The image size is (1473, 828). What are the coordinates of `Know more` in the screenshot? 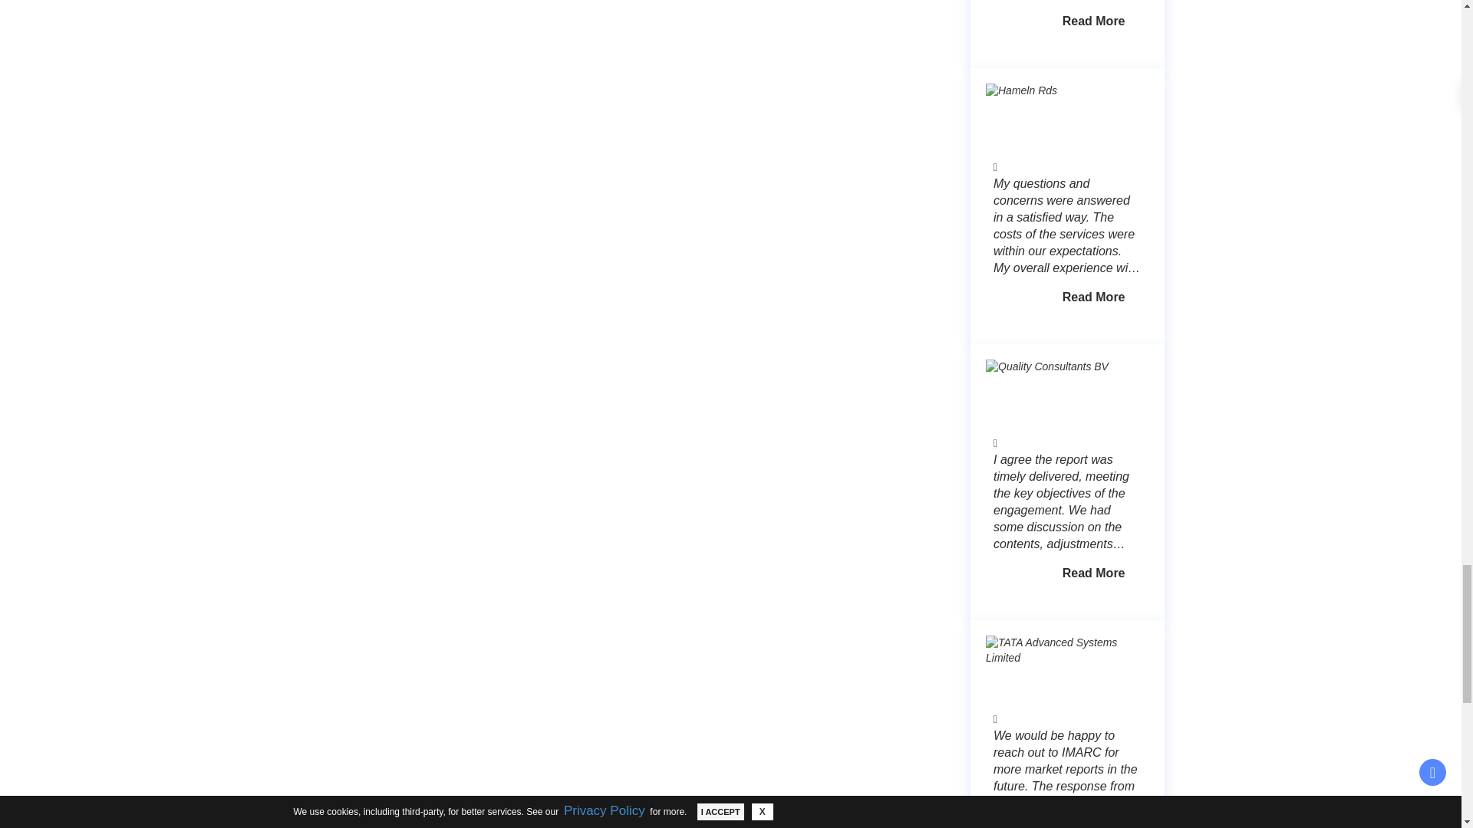 It's located at (1094, 297).